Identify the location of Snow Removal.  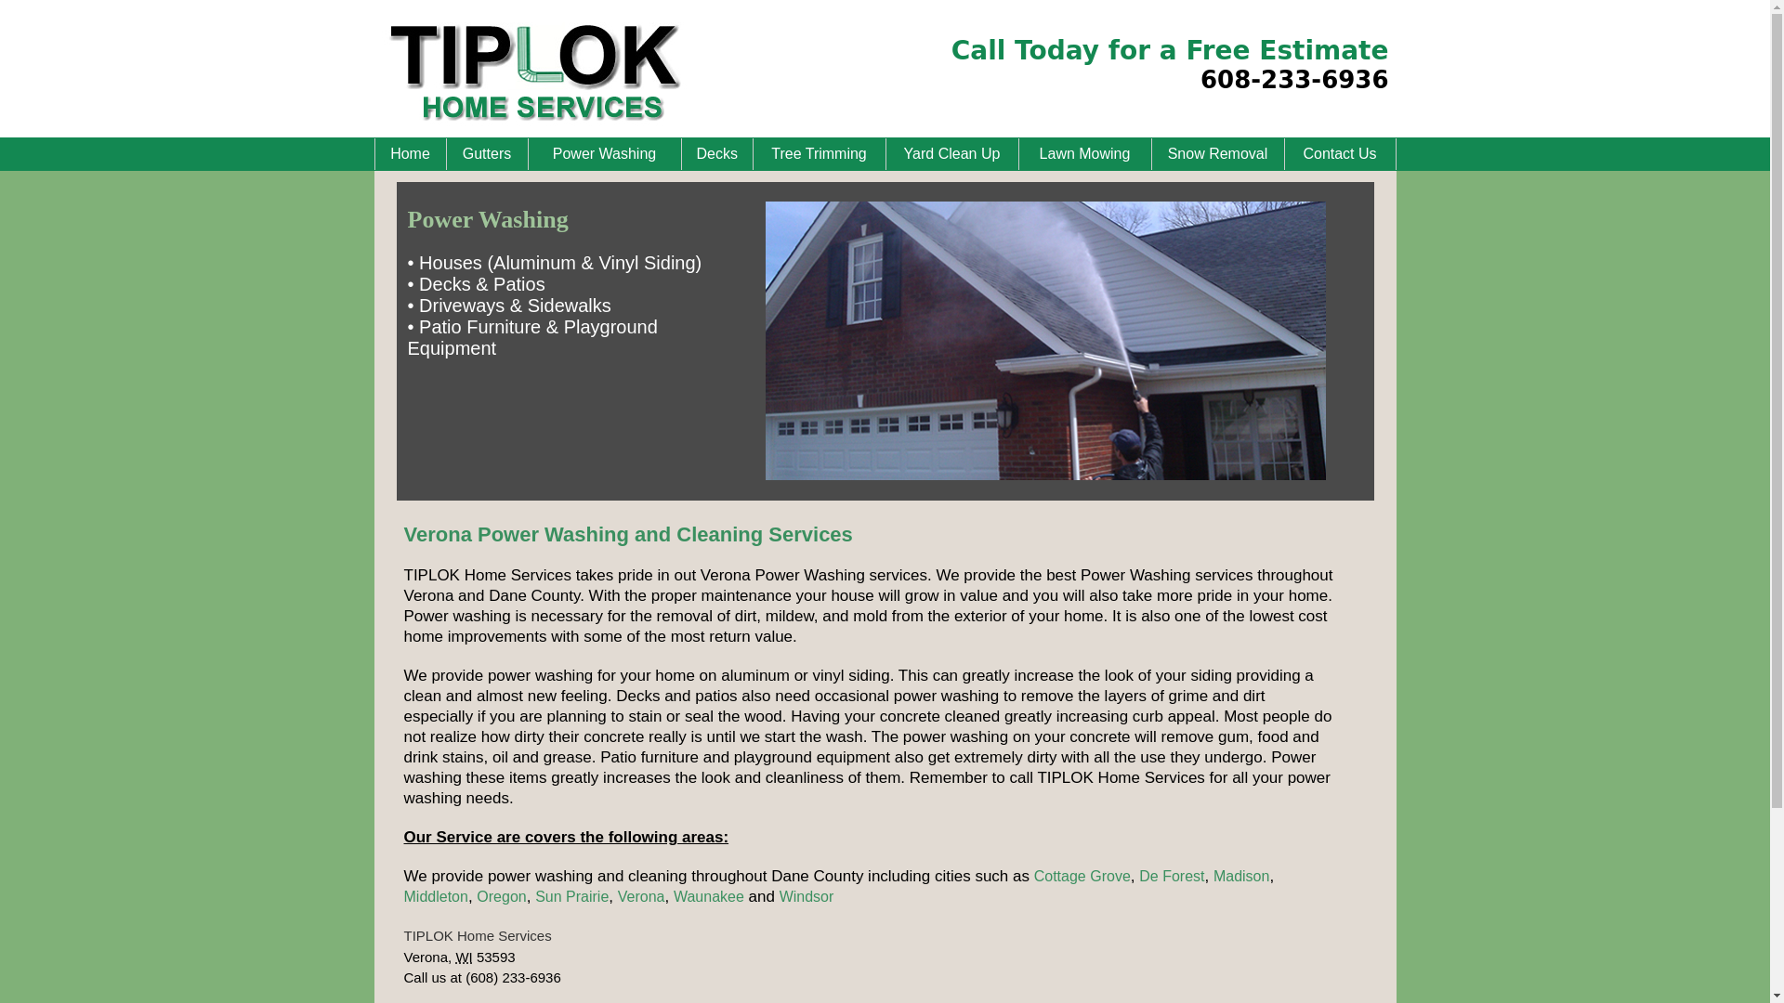
(1216, 152).